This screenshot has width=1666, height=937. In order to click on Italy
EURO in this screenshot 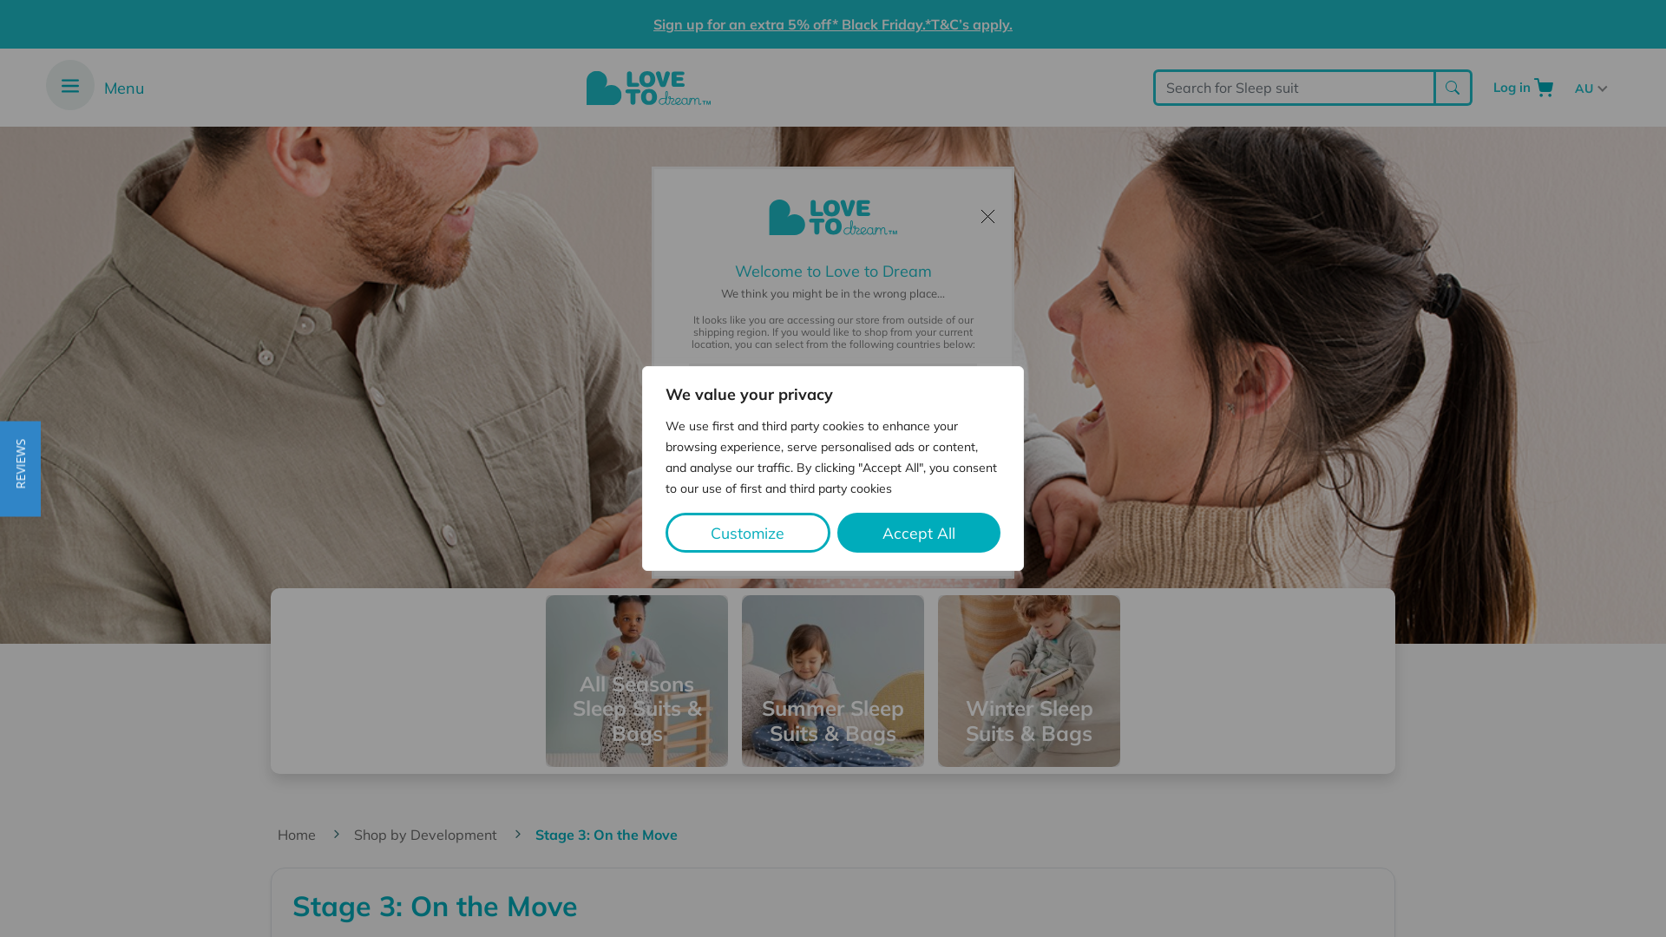, I will do `click(831, 755)`.